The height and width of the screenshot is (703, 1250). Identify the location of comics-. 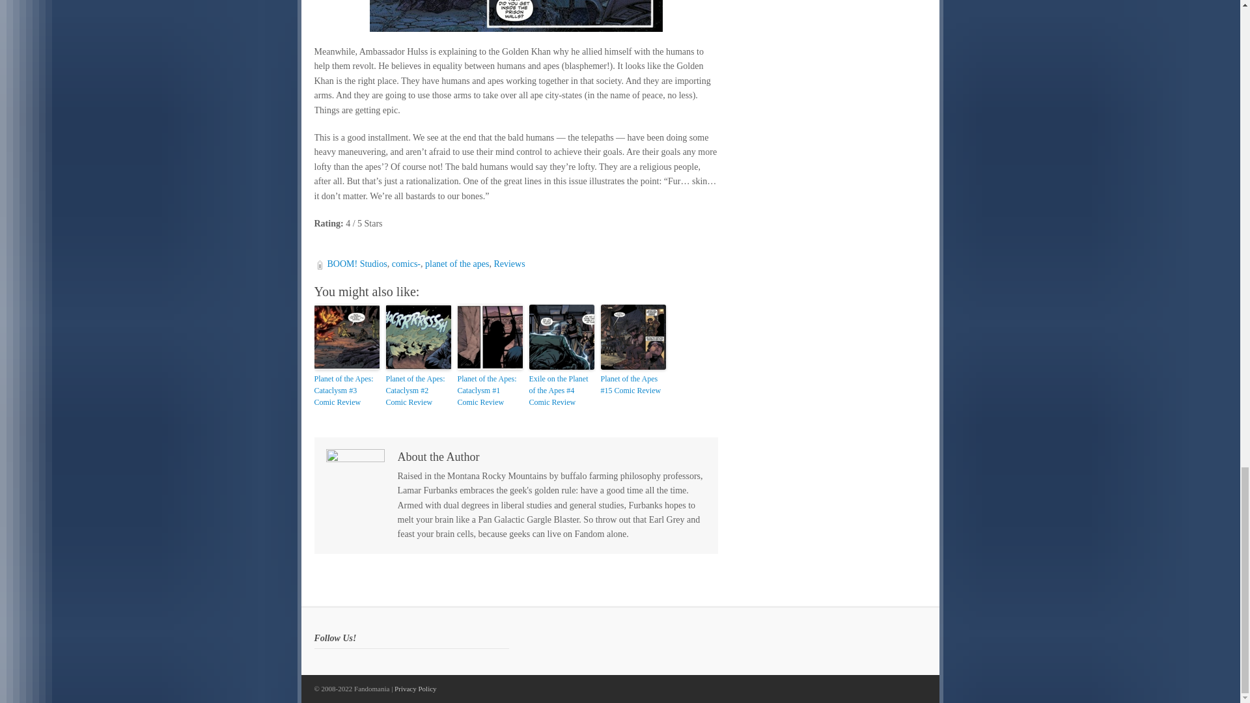
(406, 264).